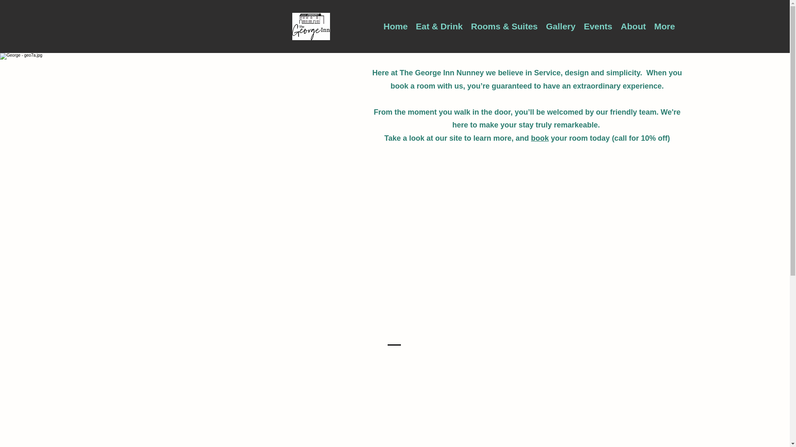 The image size is (796, 447). Describe the element at coordinates (540, 138) in the screenshot. I see `book` at that location.